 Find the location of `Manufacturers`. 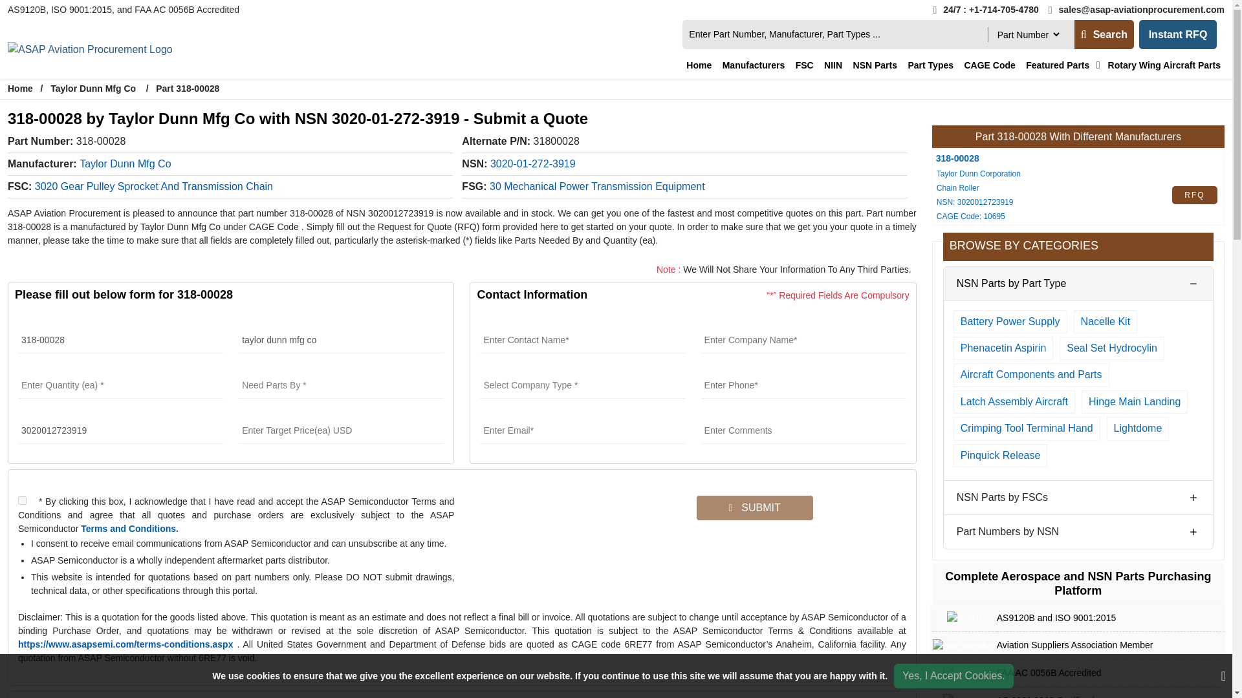

Manufacturers is located at coordinates (754, 66).